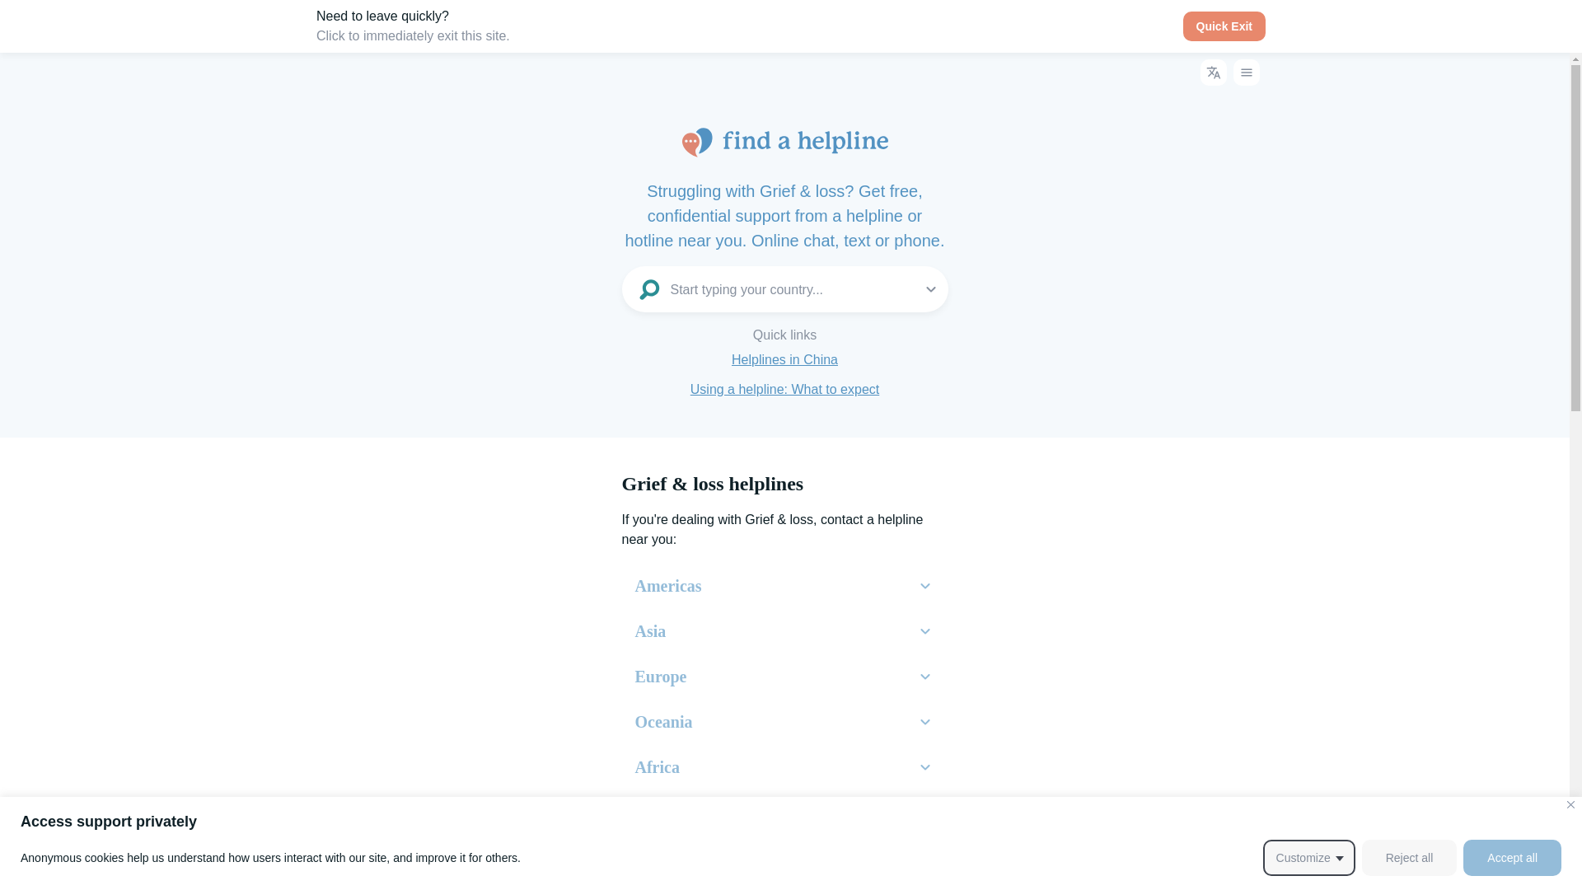 The image size is (1582, 890). What do you see at coordinates (1409, 857) in the screenshot?
I see `Reject all` at bounding box center [1409, 857].